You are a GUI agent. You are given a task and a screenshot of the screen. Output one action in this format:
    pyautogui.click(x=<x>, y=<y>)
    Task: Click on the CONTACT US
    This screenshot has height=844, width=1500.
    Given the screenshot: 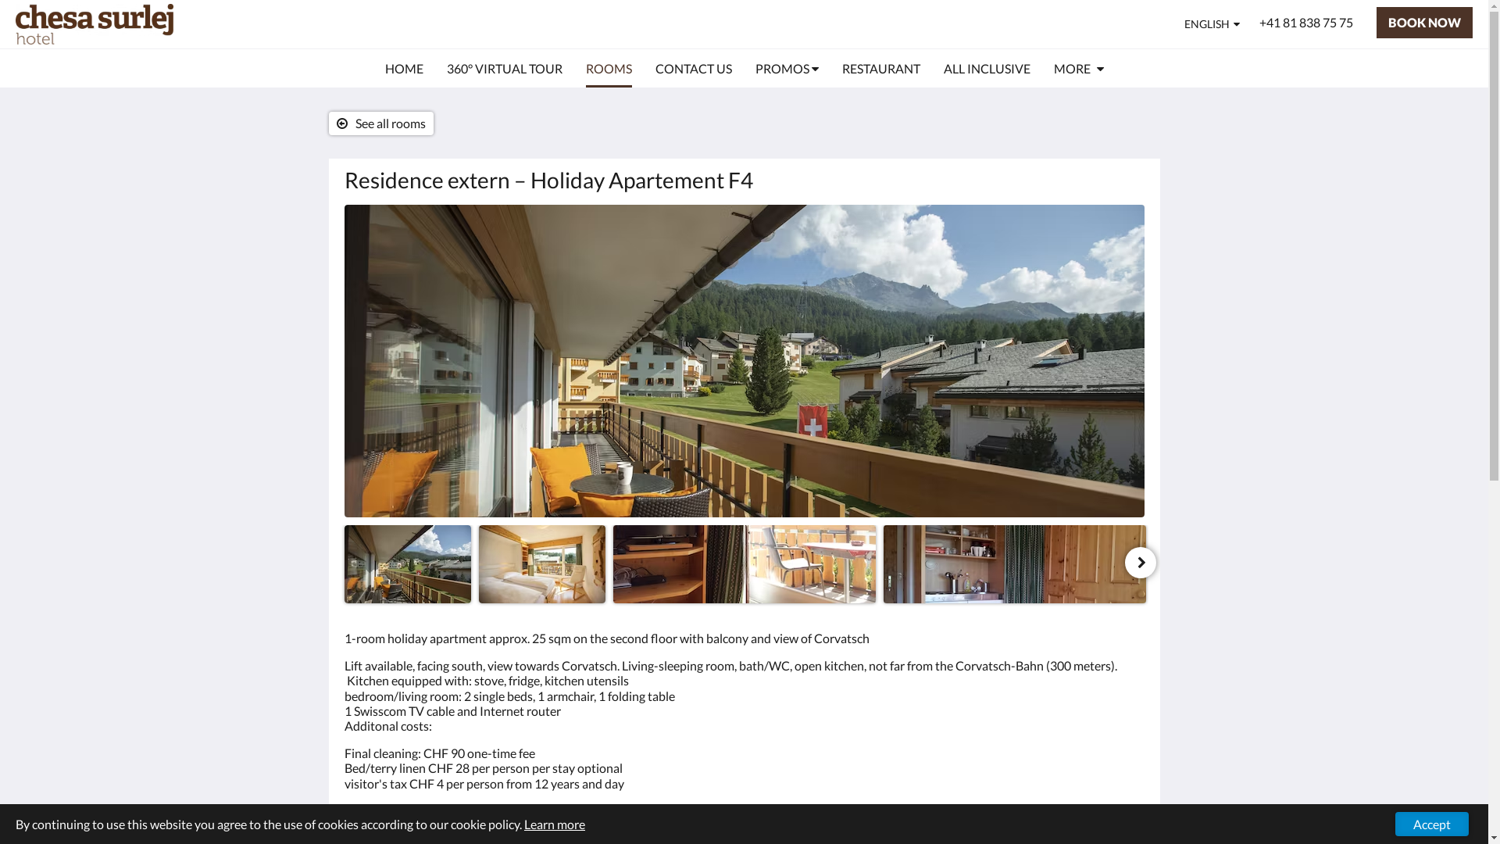 What is the action you would take?
    pyautogui.click(x=693, y=69)
    